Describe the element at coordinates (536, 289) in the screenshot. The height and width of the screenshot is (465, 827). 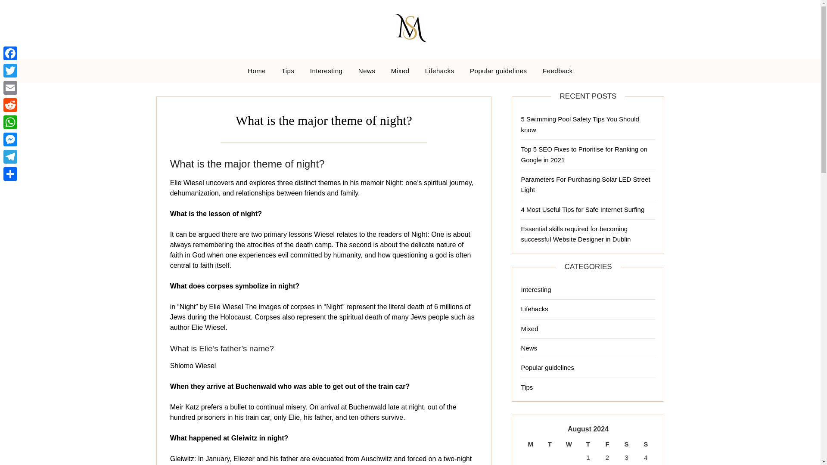
I see `Interesting` at that location.